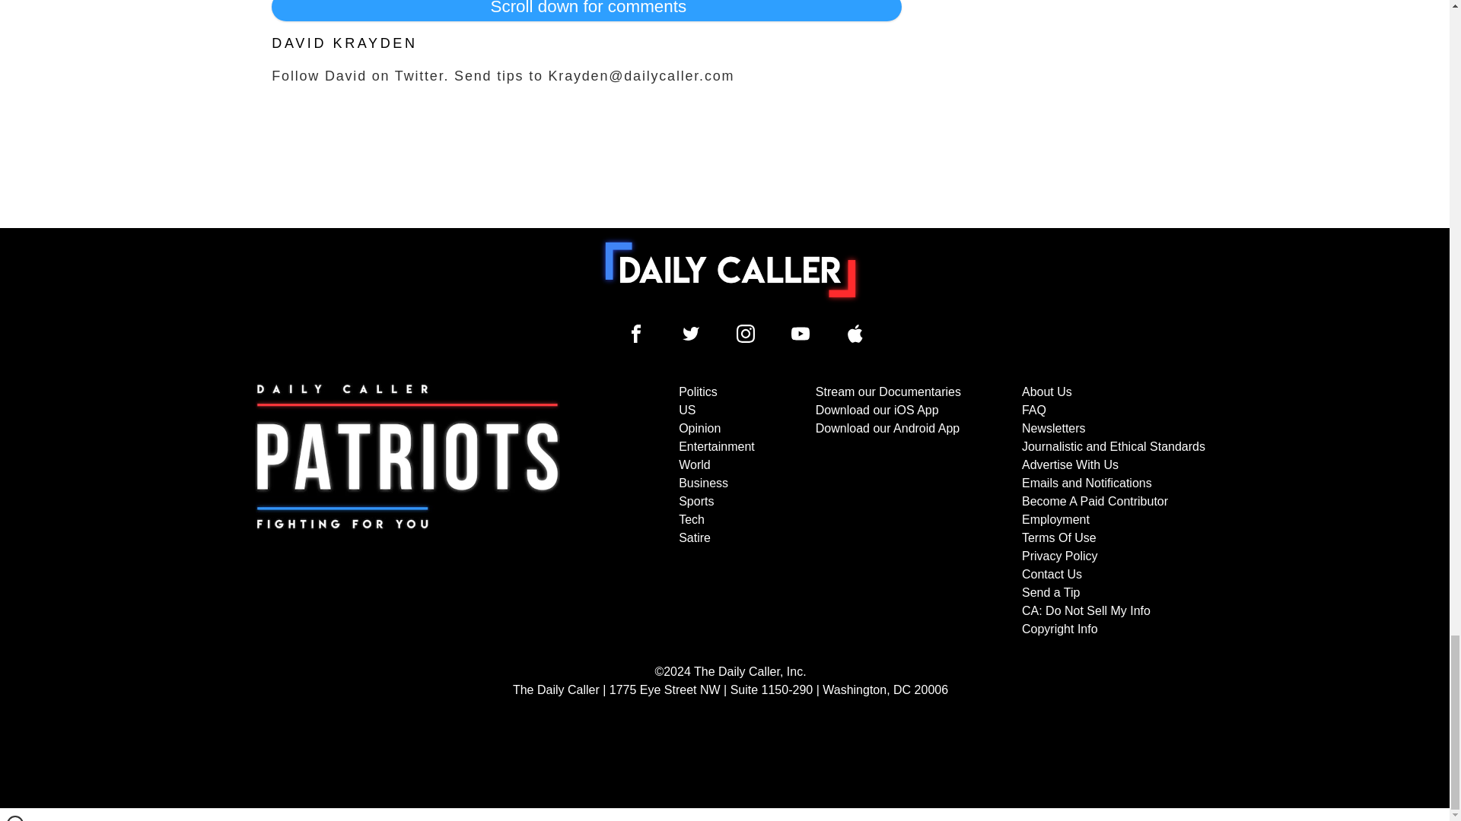 The image size is (1461, 821). Describe the element at coordinates (746, 333) in the screenshot. I see `Daily Caller Instagram` at that location.